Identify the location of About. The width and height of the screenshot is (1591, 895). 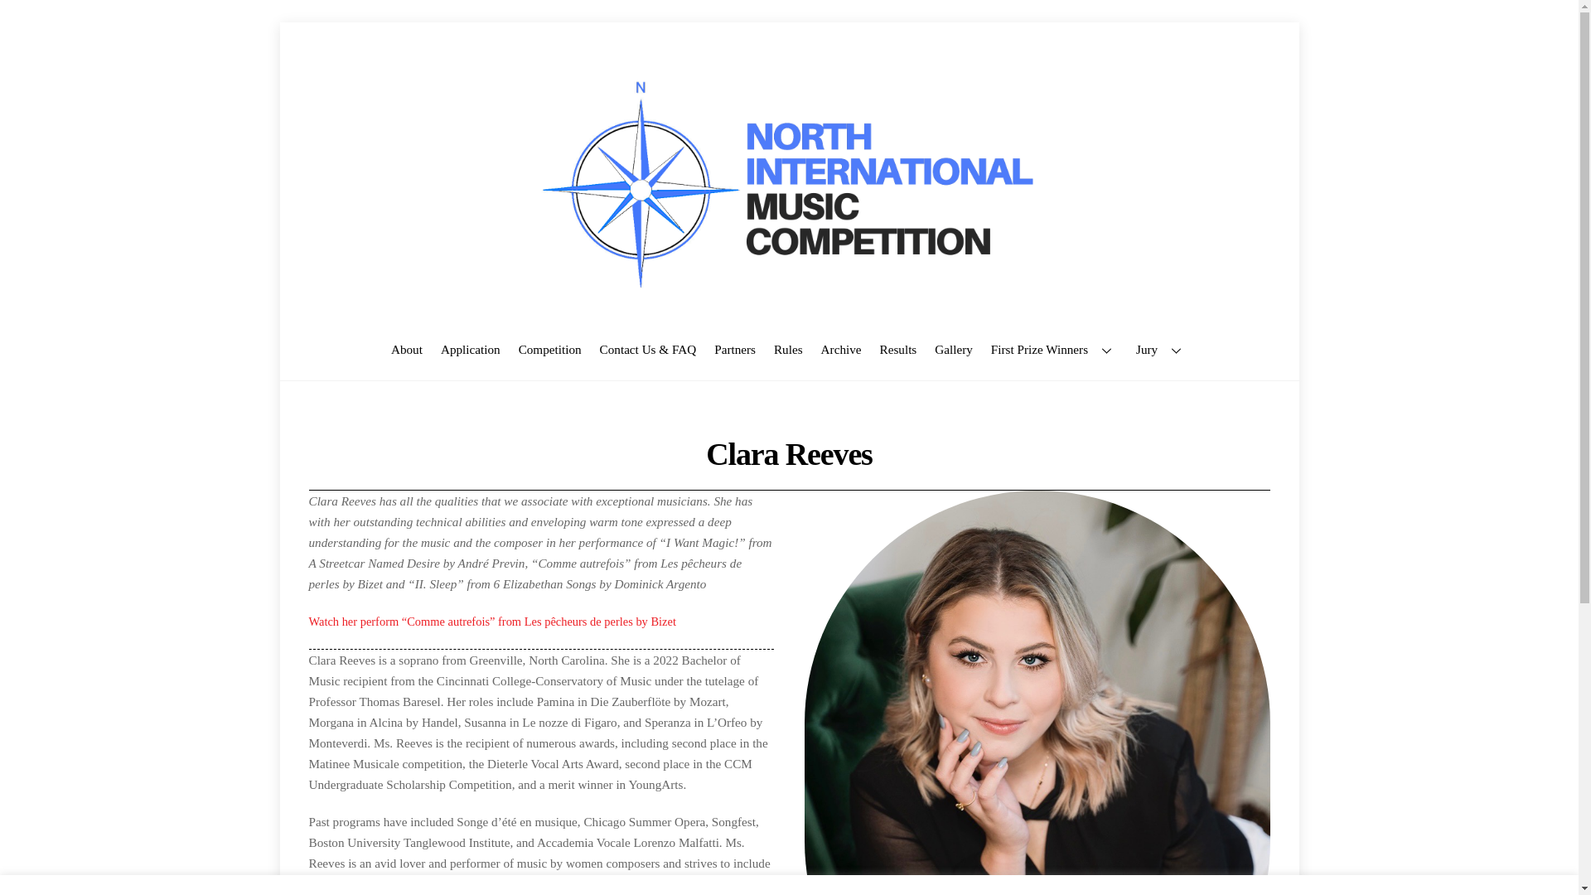
(406, 348).